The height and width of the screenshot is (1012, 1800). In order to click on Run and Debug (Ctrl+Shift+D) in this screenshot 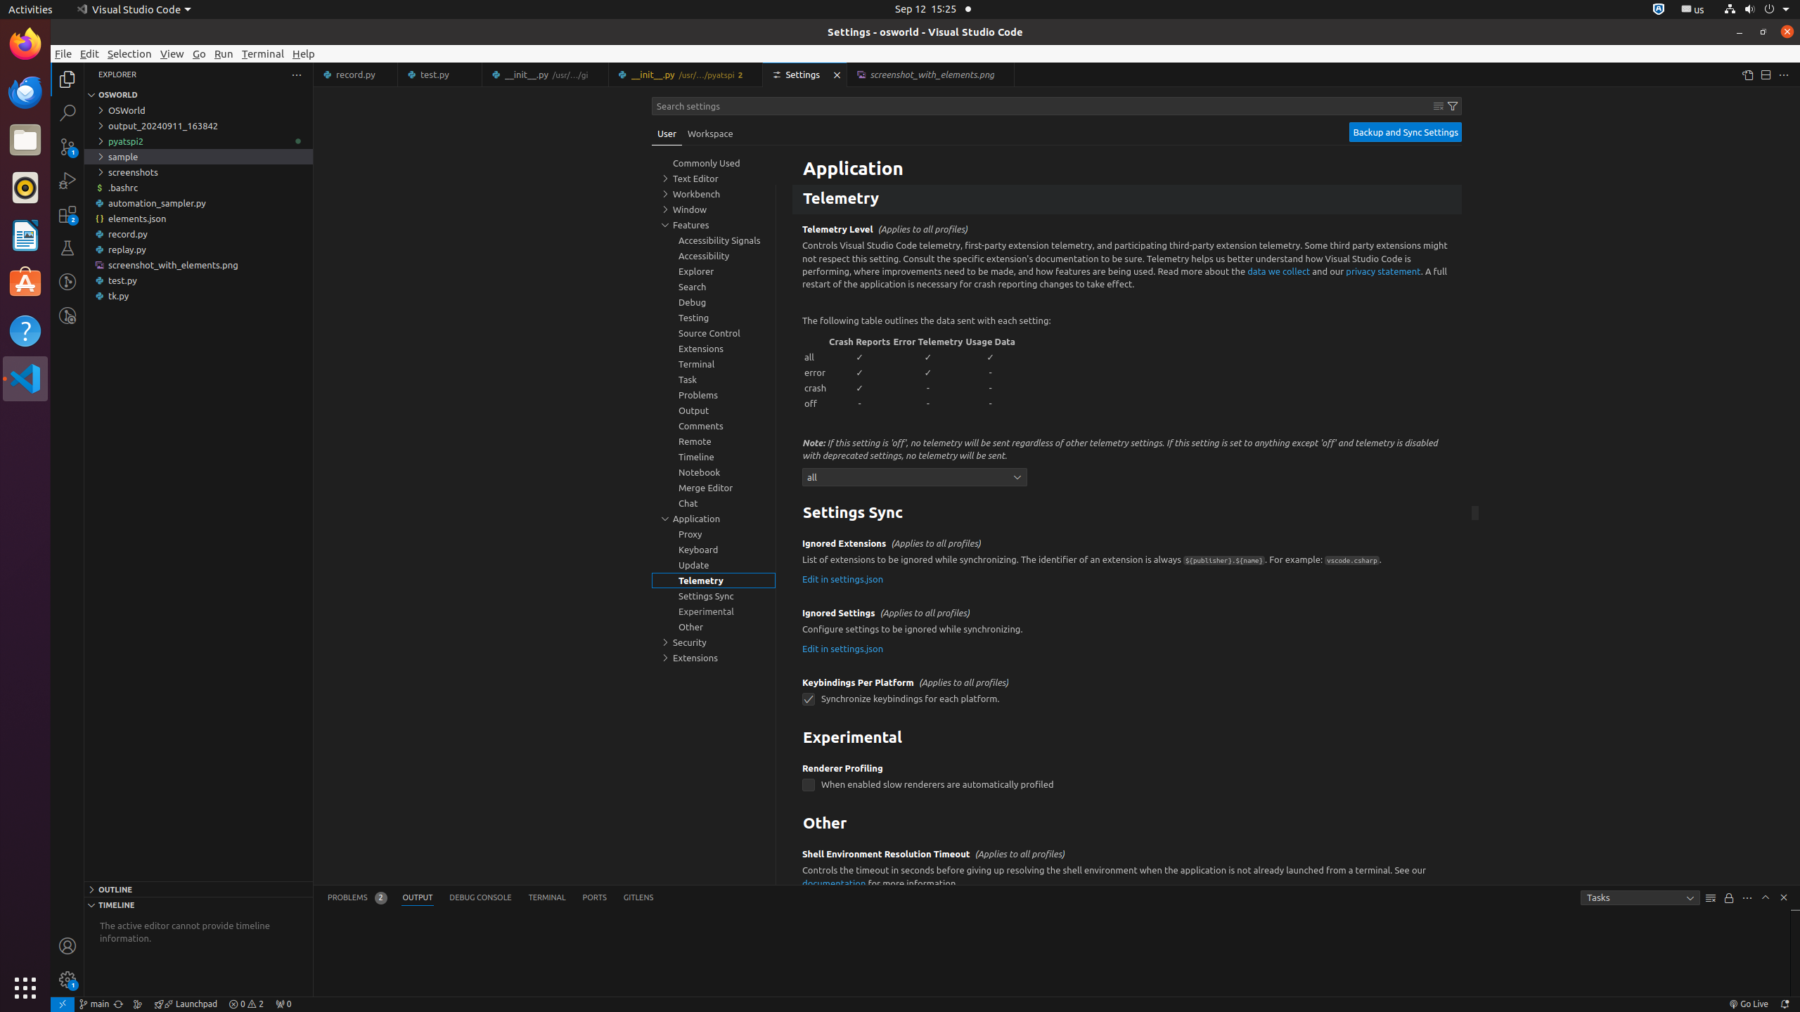, I will do `click(67, 181)`.